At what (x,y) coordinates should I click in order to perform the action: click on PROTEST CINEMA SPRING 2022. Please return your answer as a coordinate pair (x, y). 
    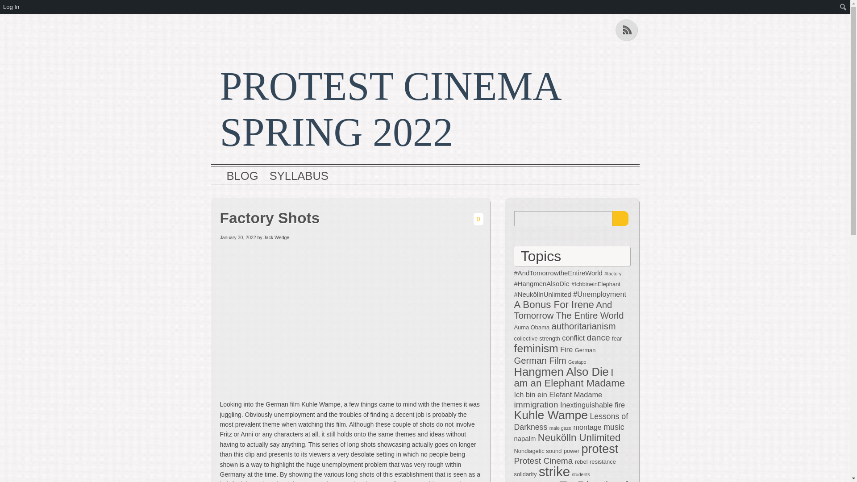
    Looking at the image, I should click on (389, 109).